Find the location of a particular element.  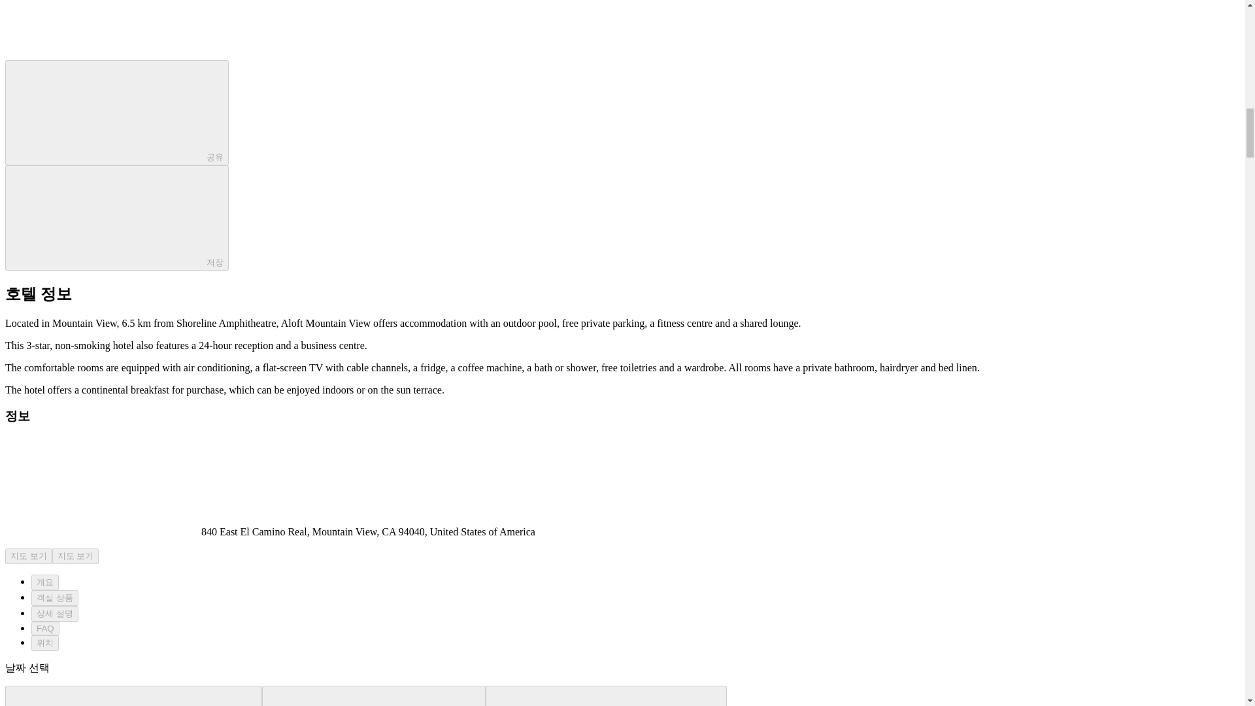

Next day is located at coordinates (606, 696).